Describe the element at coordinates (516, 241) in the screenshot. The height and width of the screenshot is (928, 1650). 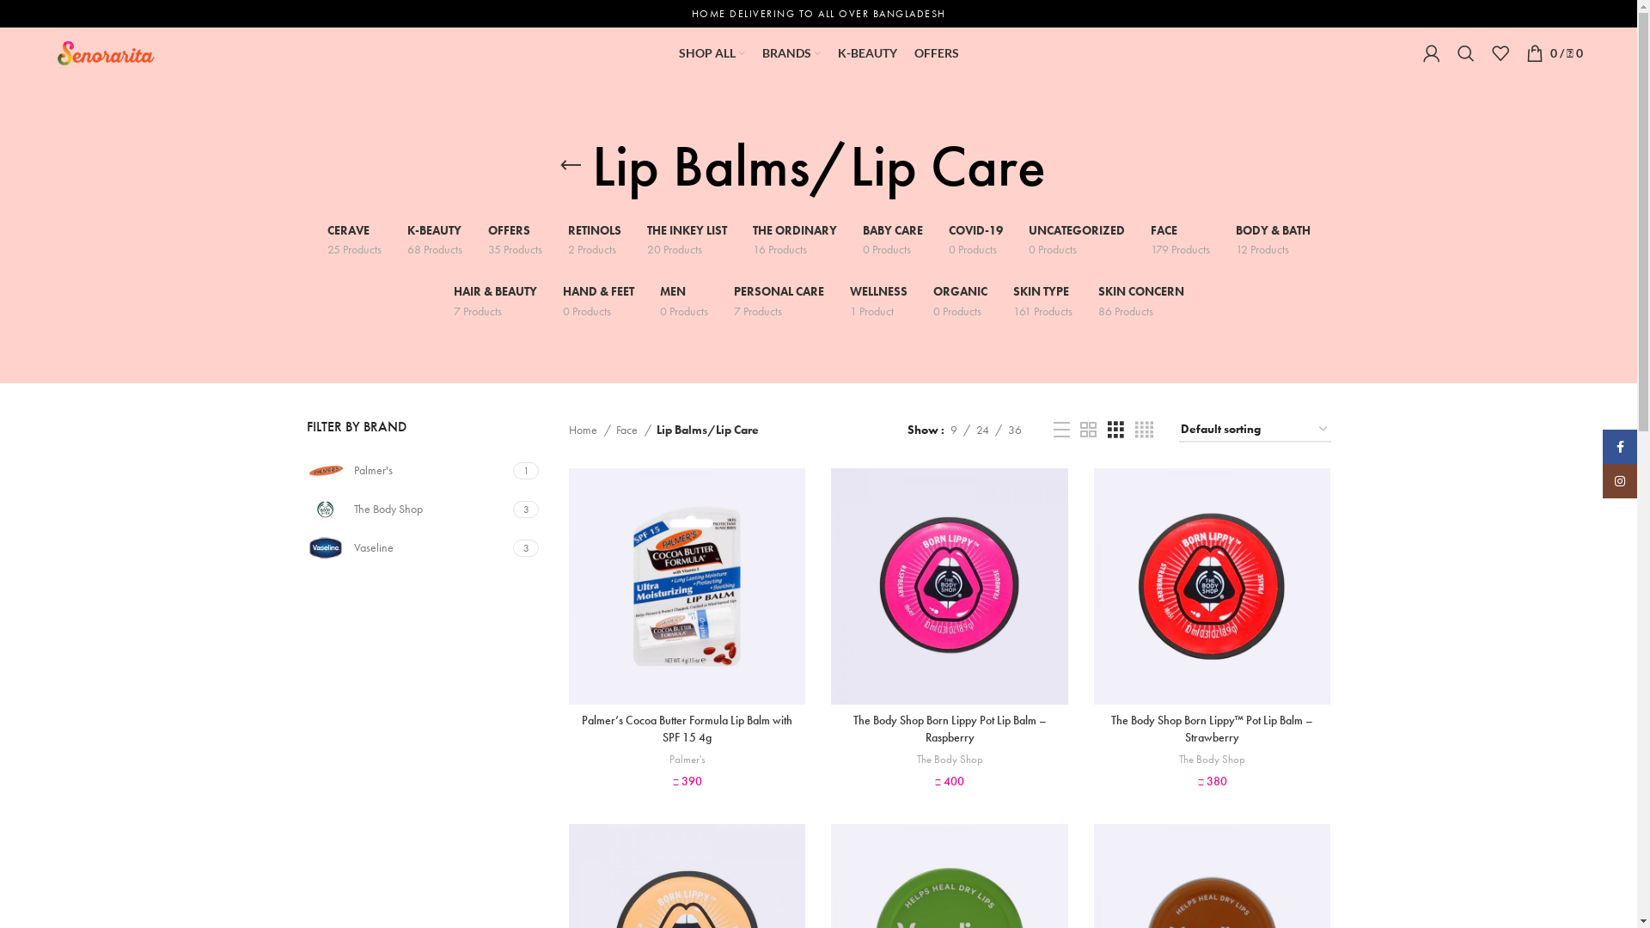
I see `OFFERS
35 Products` at that location.